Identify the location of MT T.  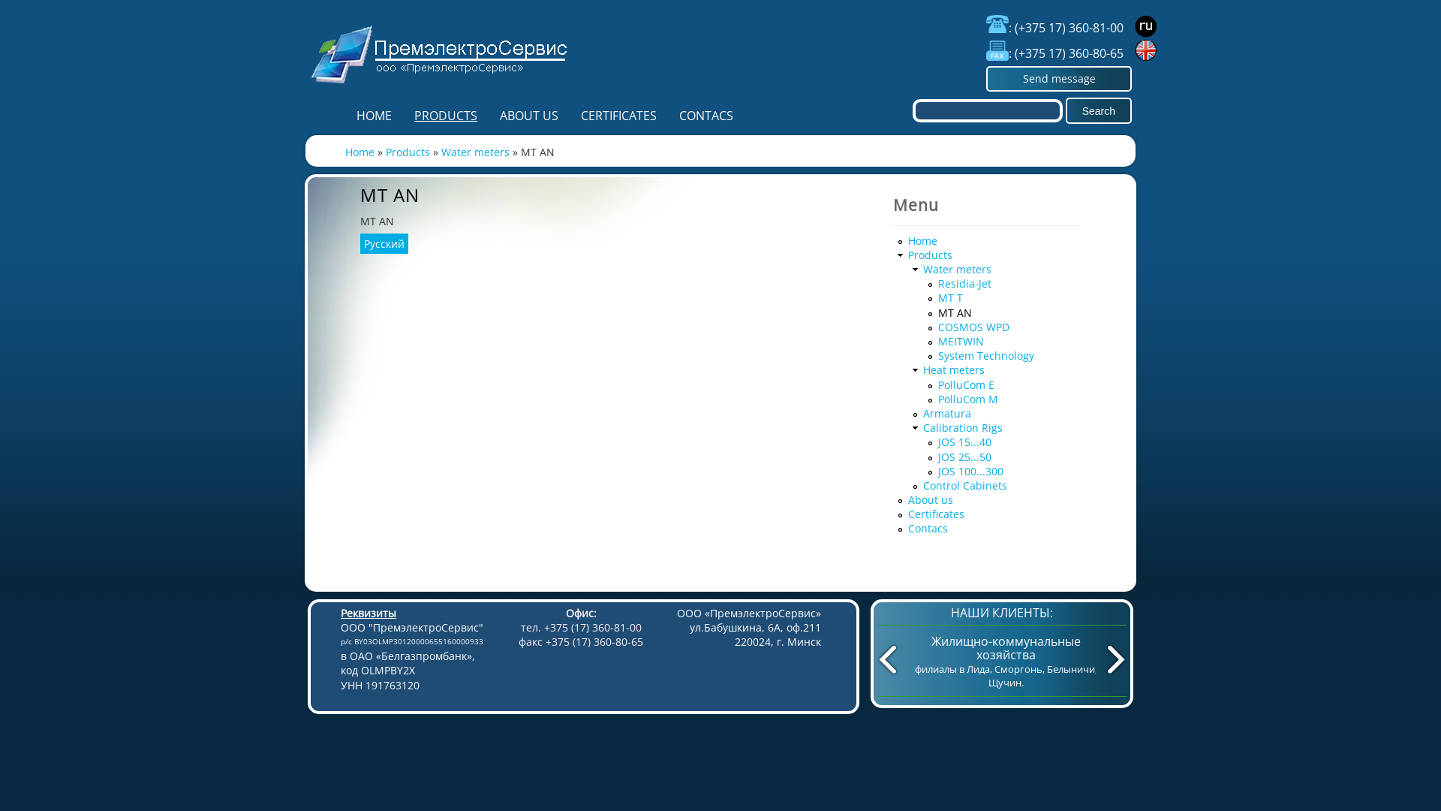
(950, 297).